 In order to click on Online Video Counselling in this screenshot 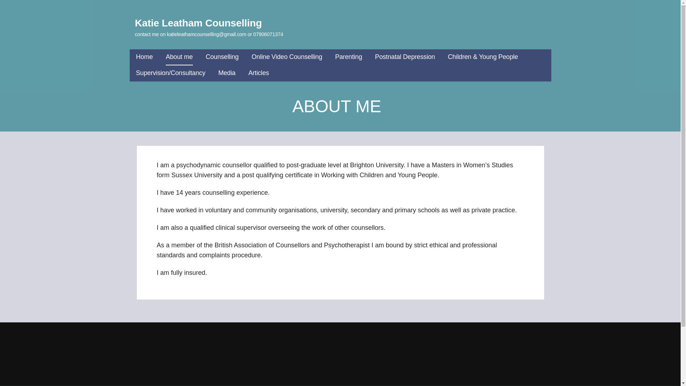, I will do `click(287, 57)`.